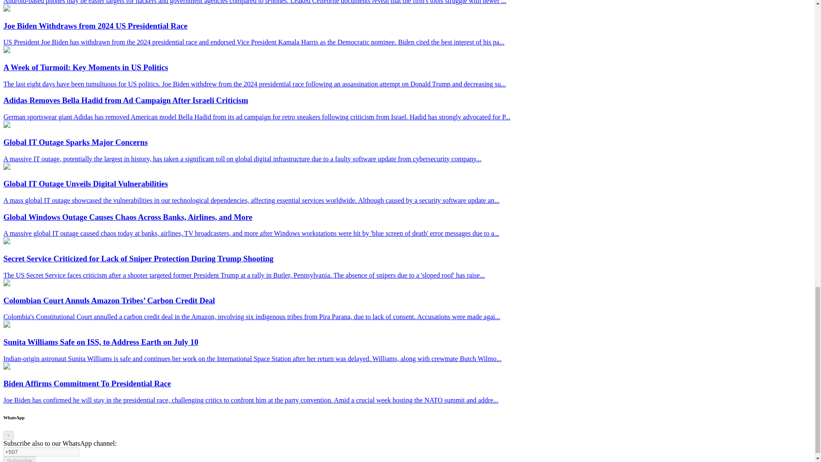 This screenshot has width=821, height=462. What do you see at coordinates (6, 50) in the screenshot?
I see `A Week of Turmoil: Key Moments in US Politics` at bounding box center [6, 50].